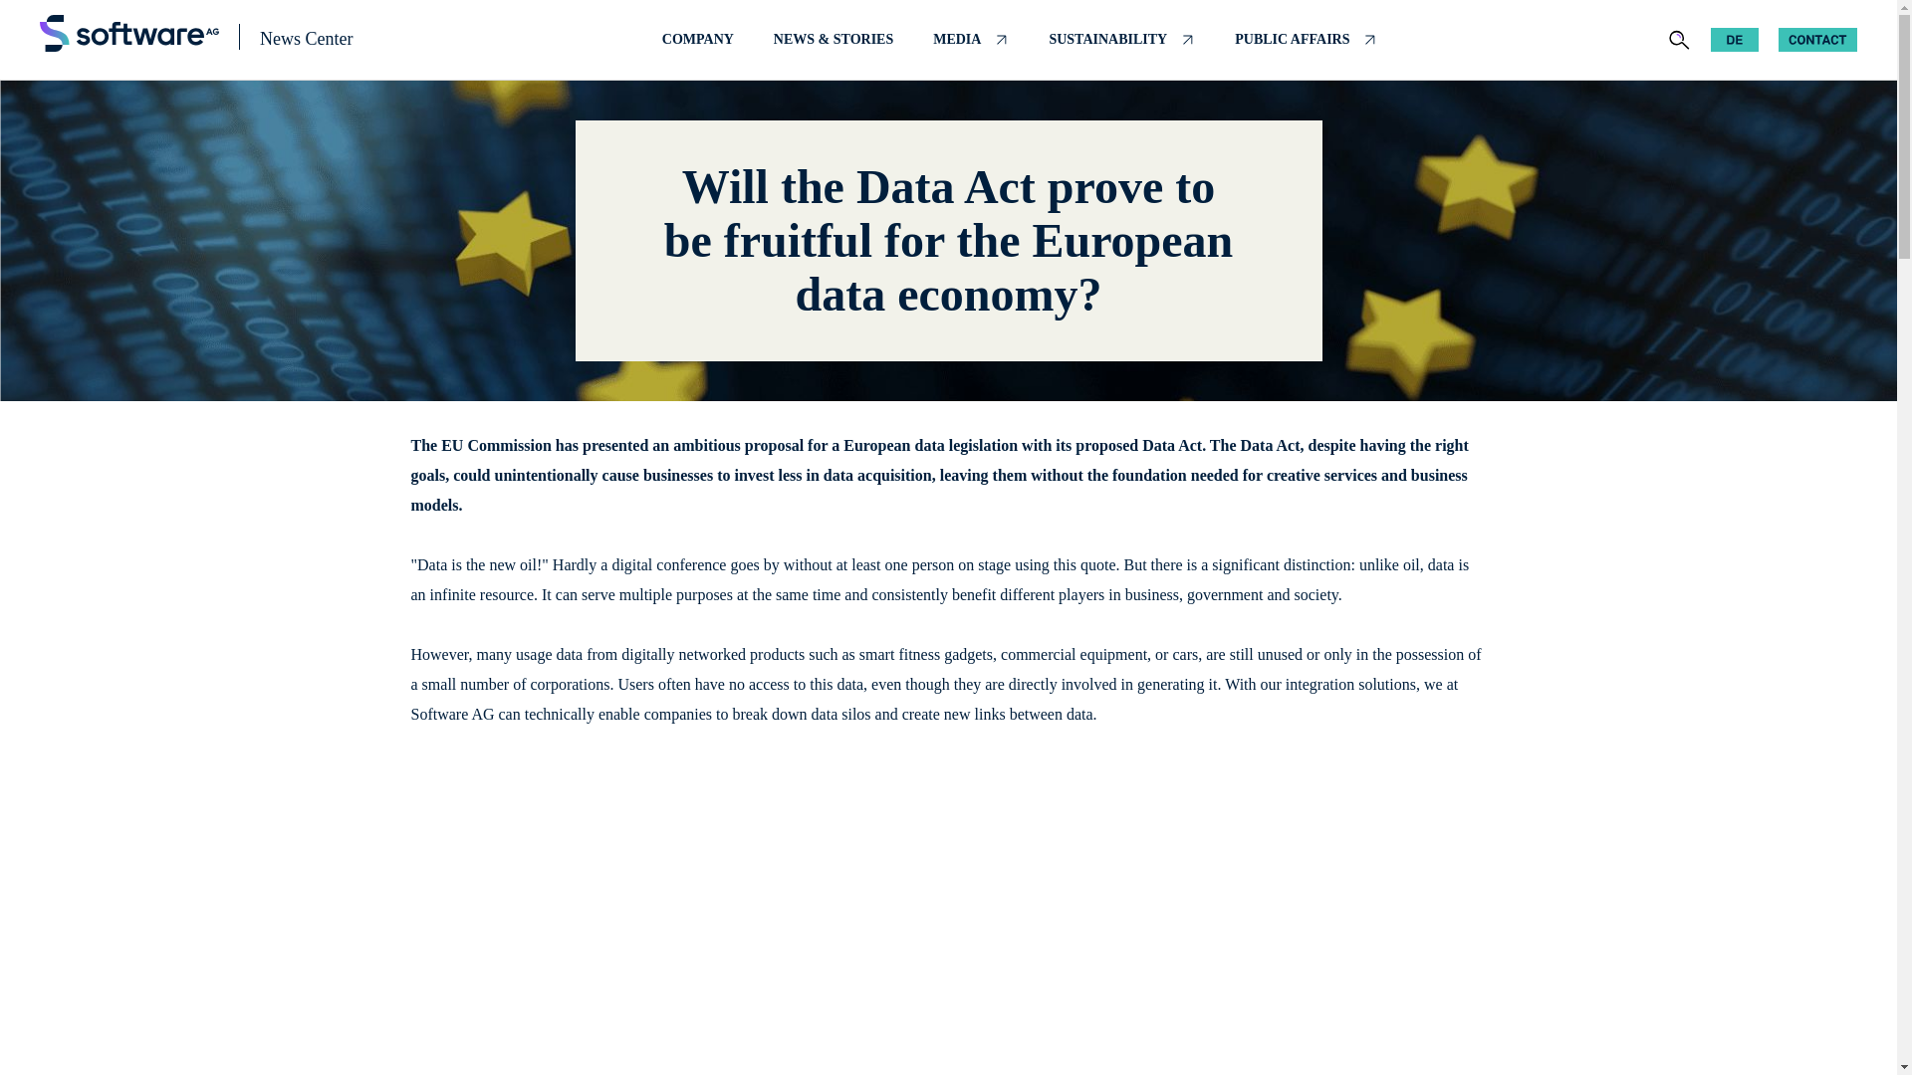  Describe the element at coordinates (970, 40) in the screenshot. I see `MEDIA` at that location.